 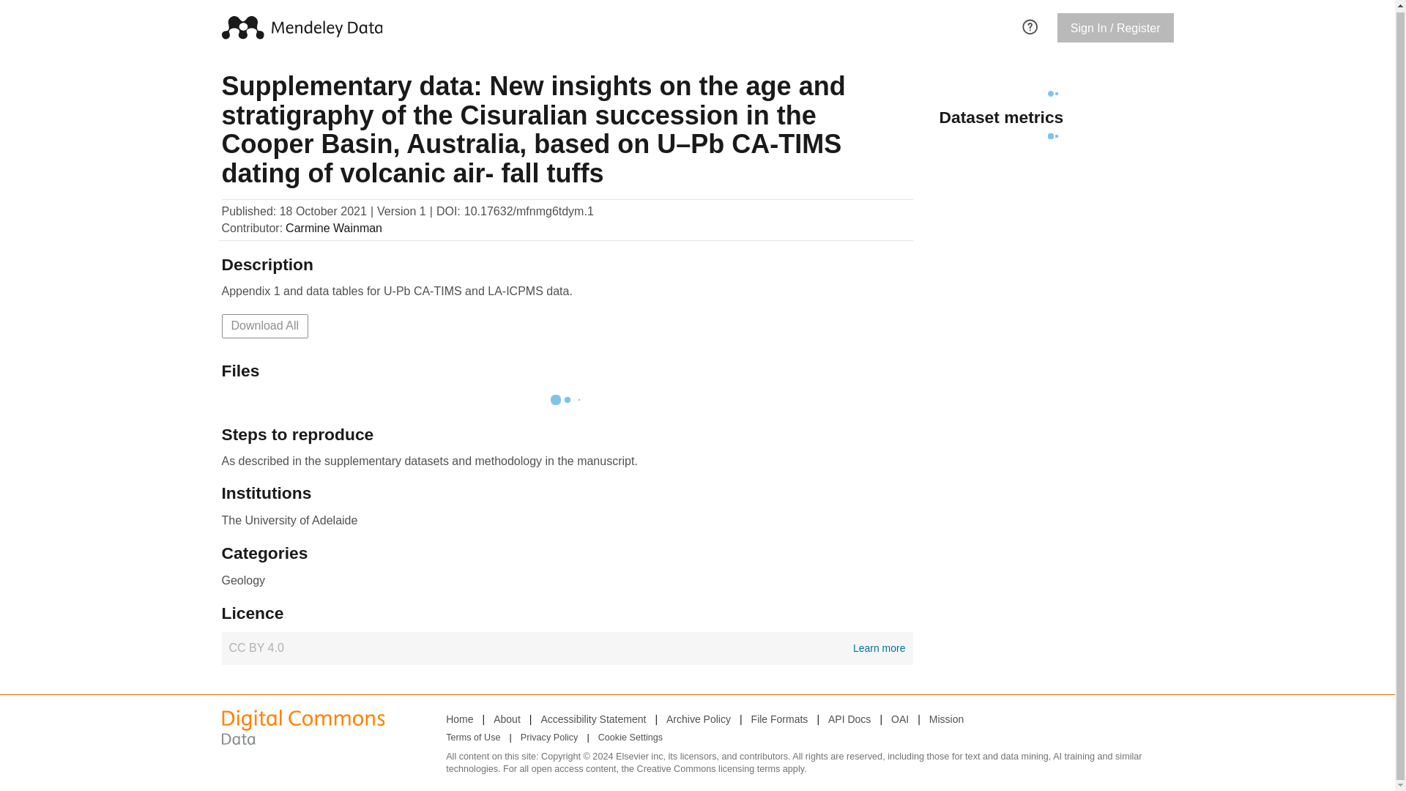 I want to click on File Formats, so click(x=699, y=718).